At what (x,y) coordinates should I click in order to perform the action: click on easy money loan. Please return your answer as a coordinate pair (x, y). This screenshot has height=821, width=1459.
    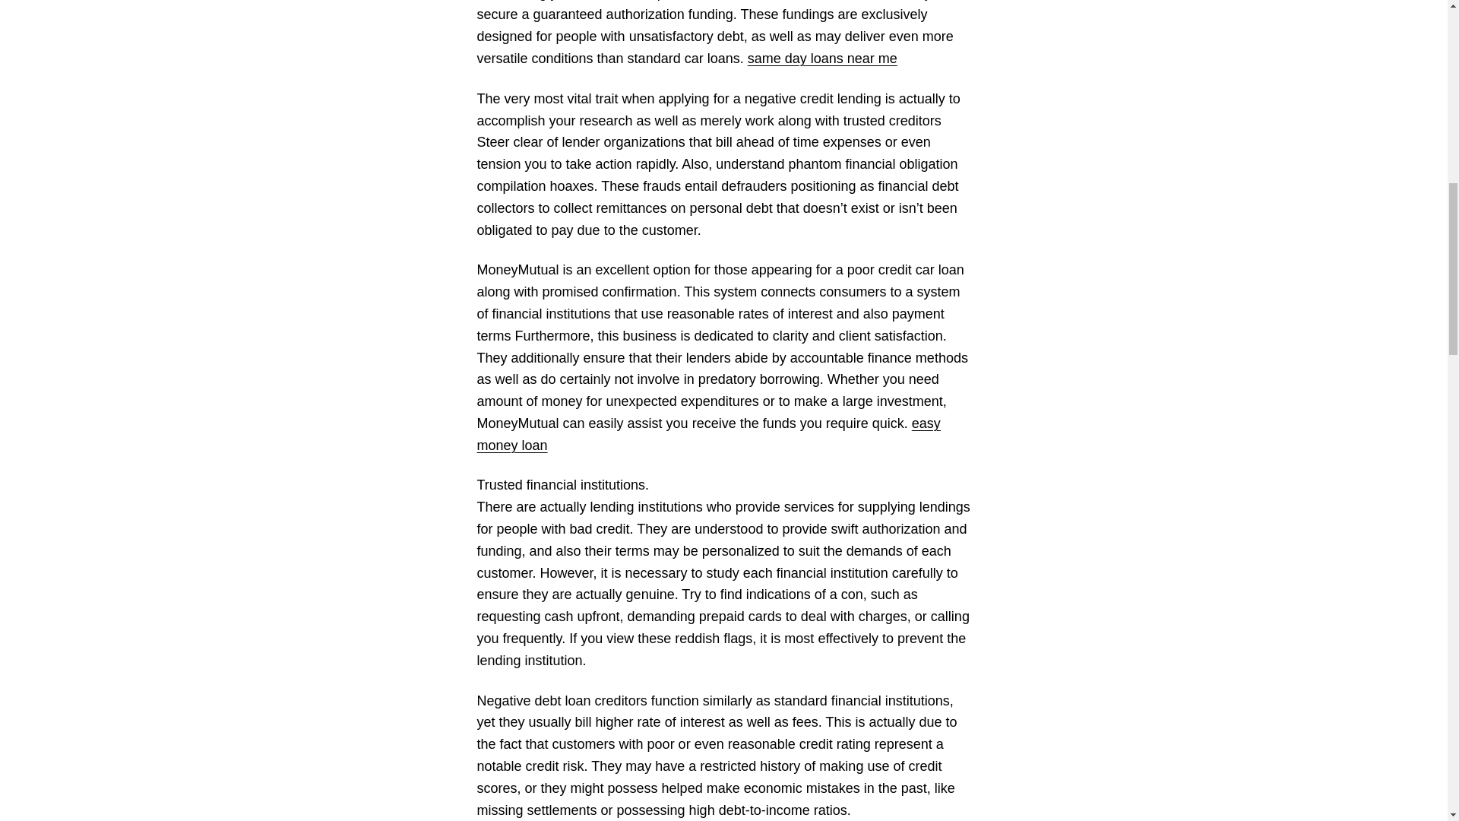
    Looking at the image, I should click on (708, 434).